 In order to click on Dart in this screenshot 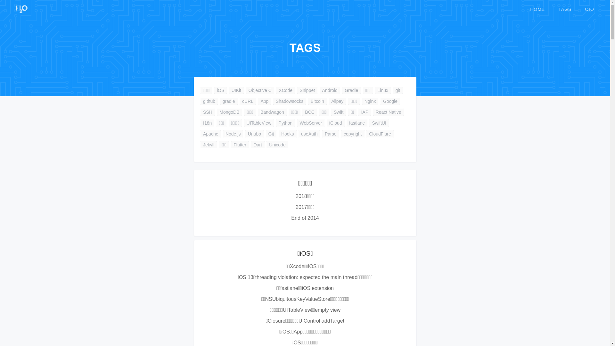, I will do `click(258, 145)`.